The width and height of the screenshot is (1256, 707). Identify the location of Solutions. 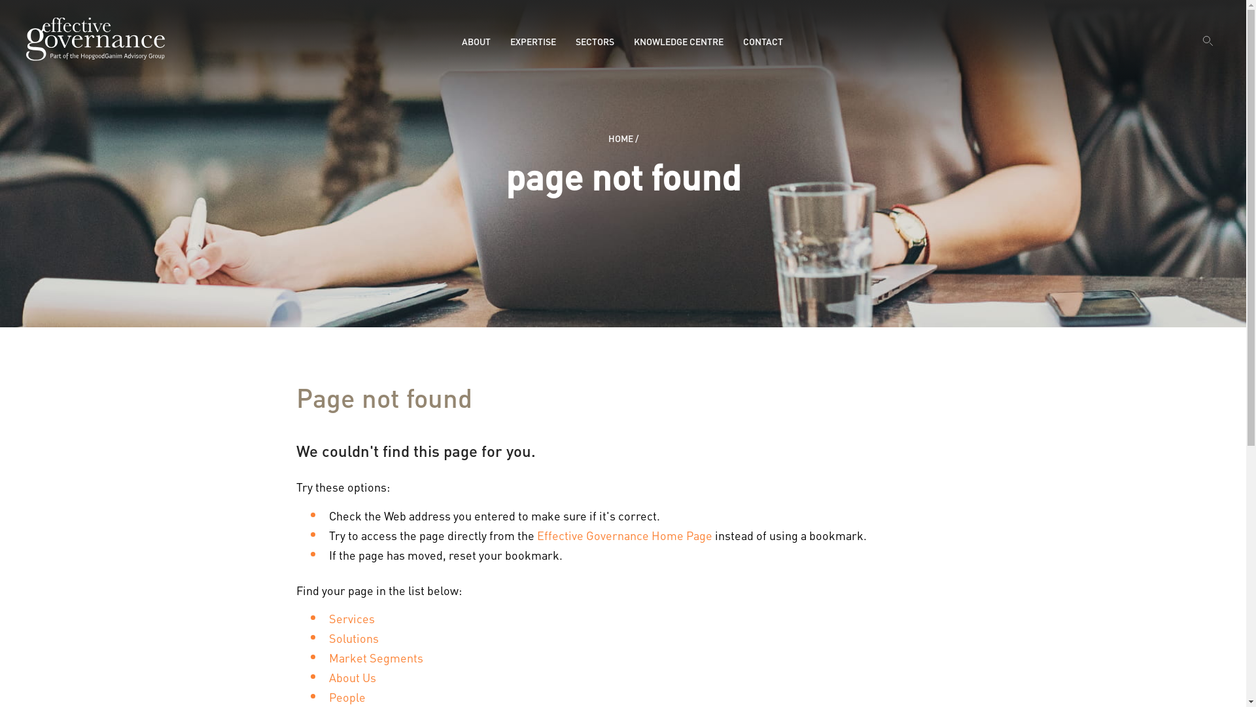
(353, 638).